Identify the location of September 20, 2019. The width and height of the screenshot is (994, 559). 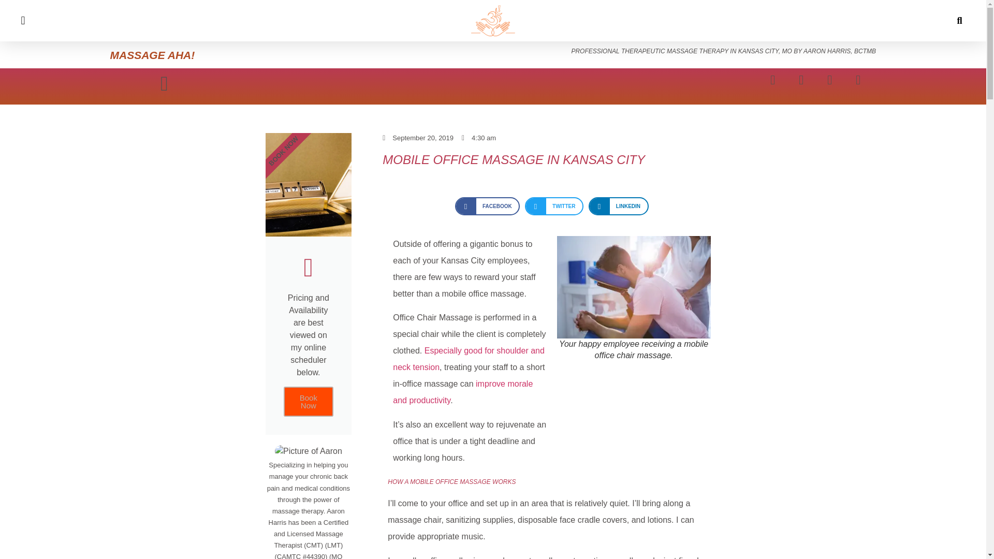
(418, 138).